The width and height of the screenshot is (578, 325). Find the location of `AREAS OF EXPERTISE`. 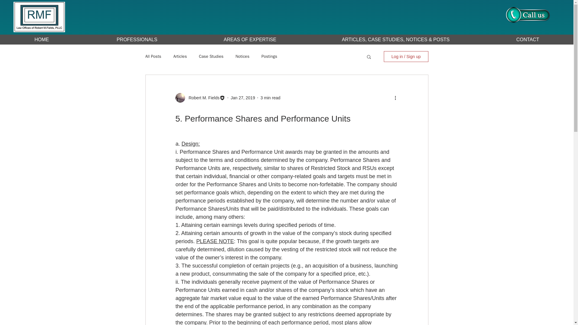

AREAS OF EXPERTISE is located at coordinates (250, 39).